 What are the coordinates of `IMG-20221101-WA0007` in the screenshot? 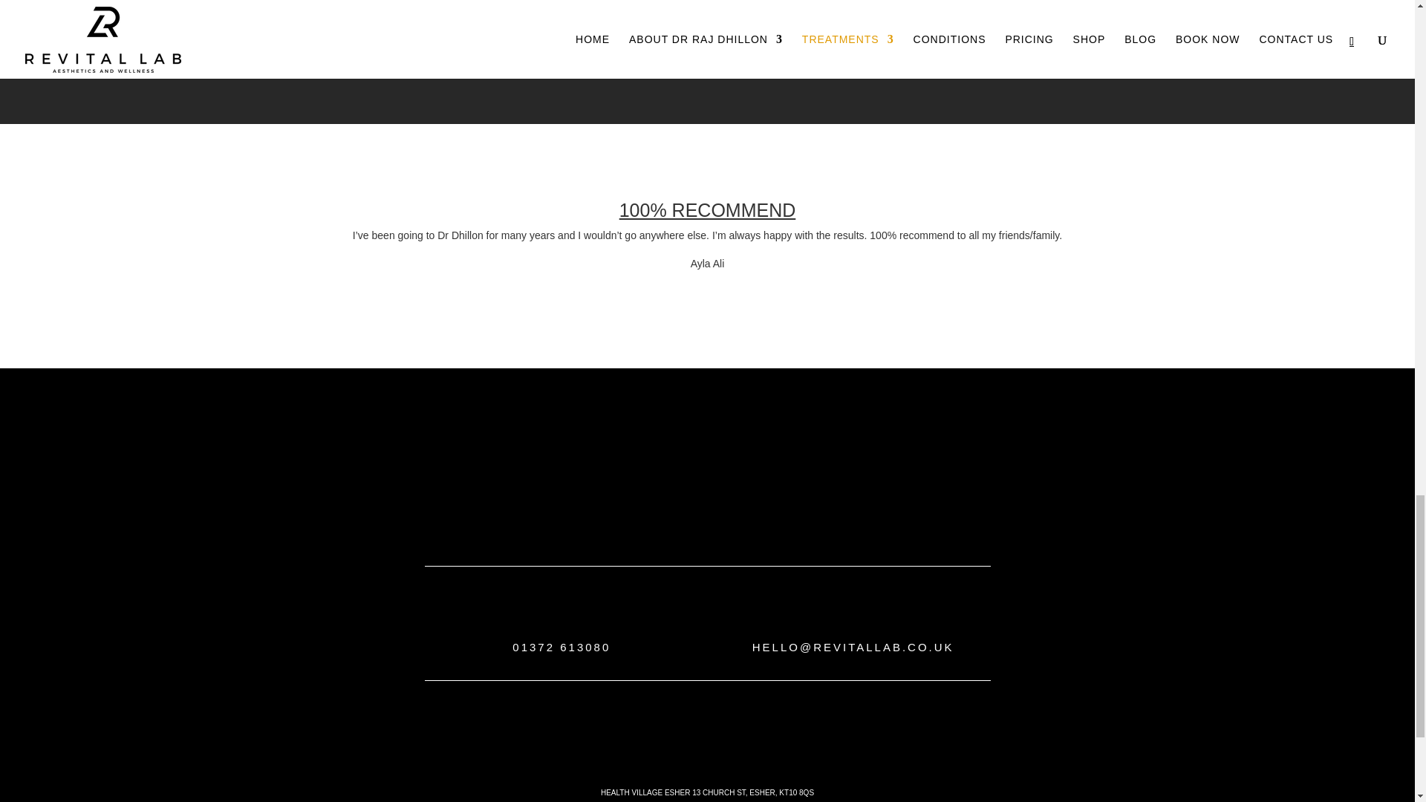 It's located at (941, 62).